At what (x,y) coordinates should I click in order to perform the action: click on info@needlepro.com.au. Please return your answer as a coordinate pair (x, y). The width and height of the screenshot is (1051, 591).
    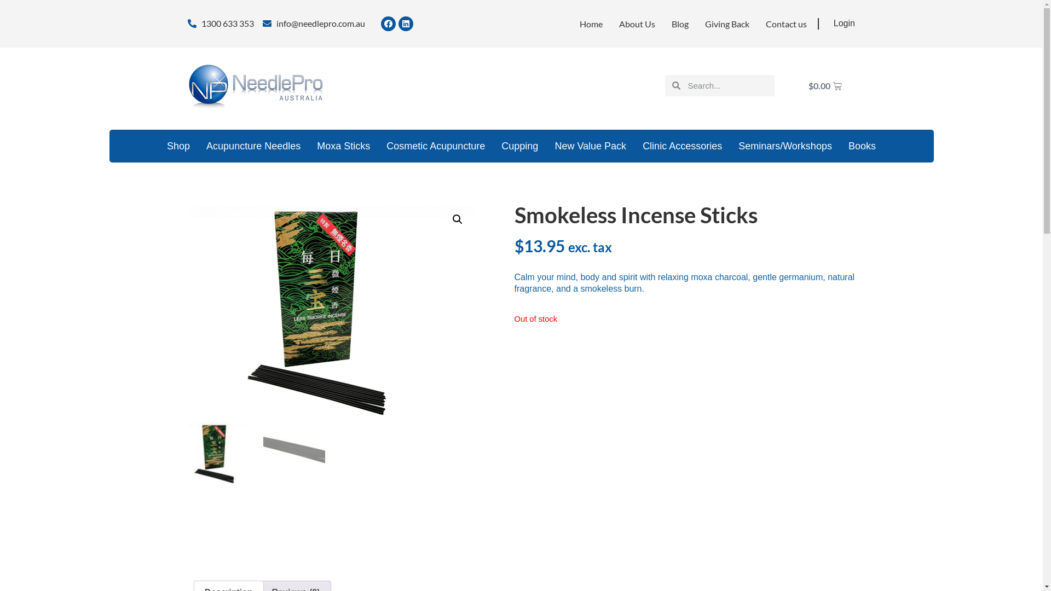
    Looking at the image, I should click on (314, 24).